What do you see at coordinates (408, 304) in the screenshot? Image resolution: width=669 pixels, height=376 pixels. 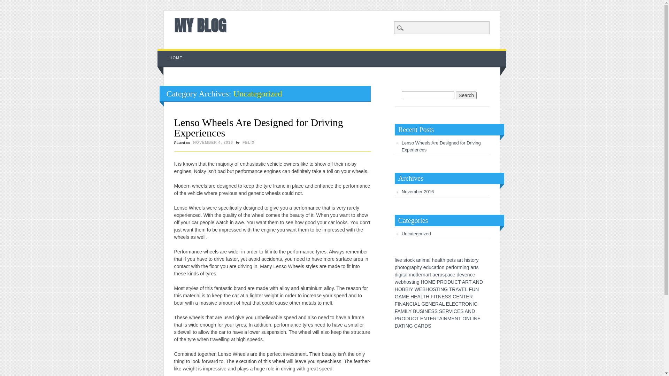 I see `N` at bounding box center [408, 304].